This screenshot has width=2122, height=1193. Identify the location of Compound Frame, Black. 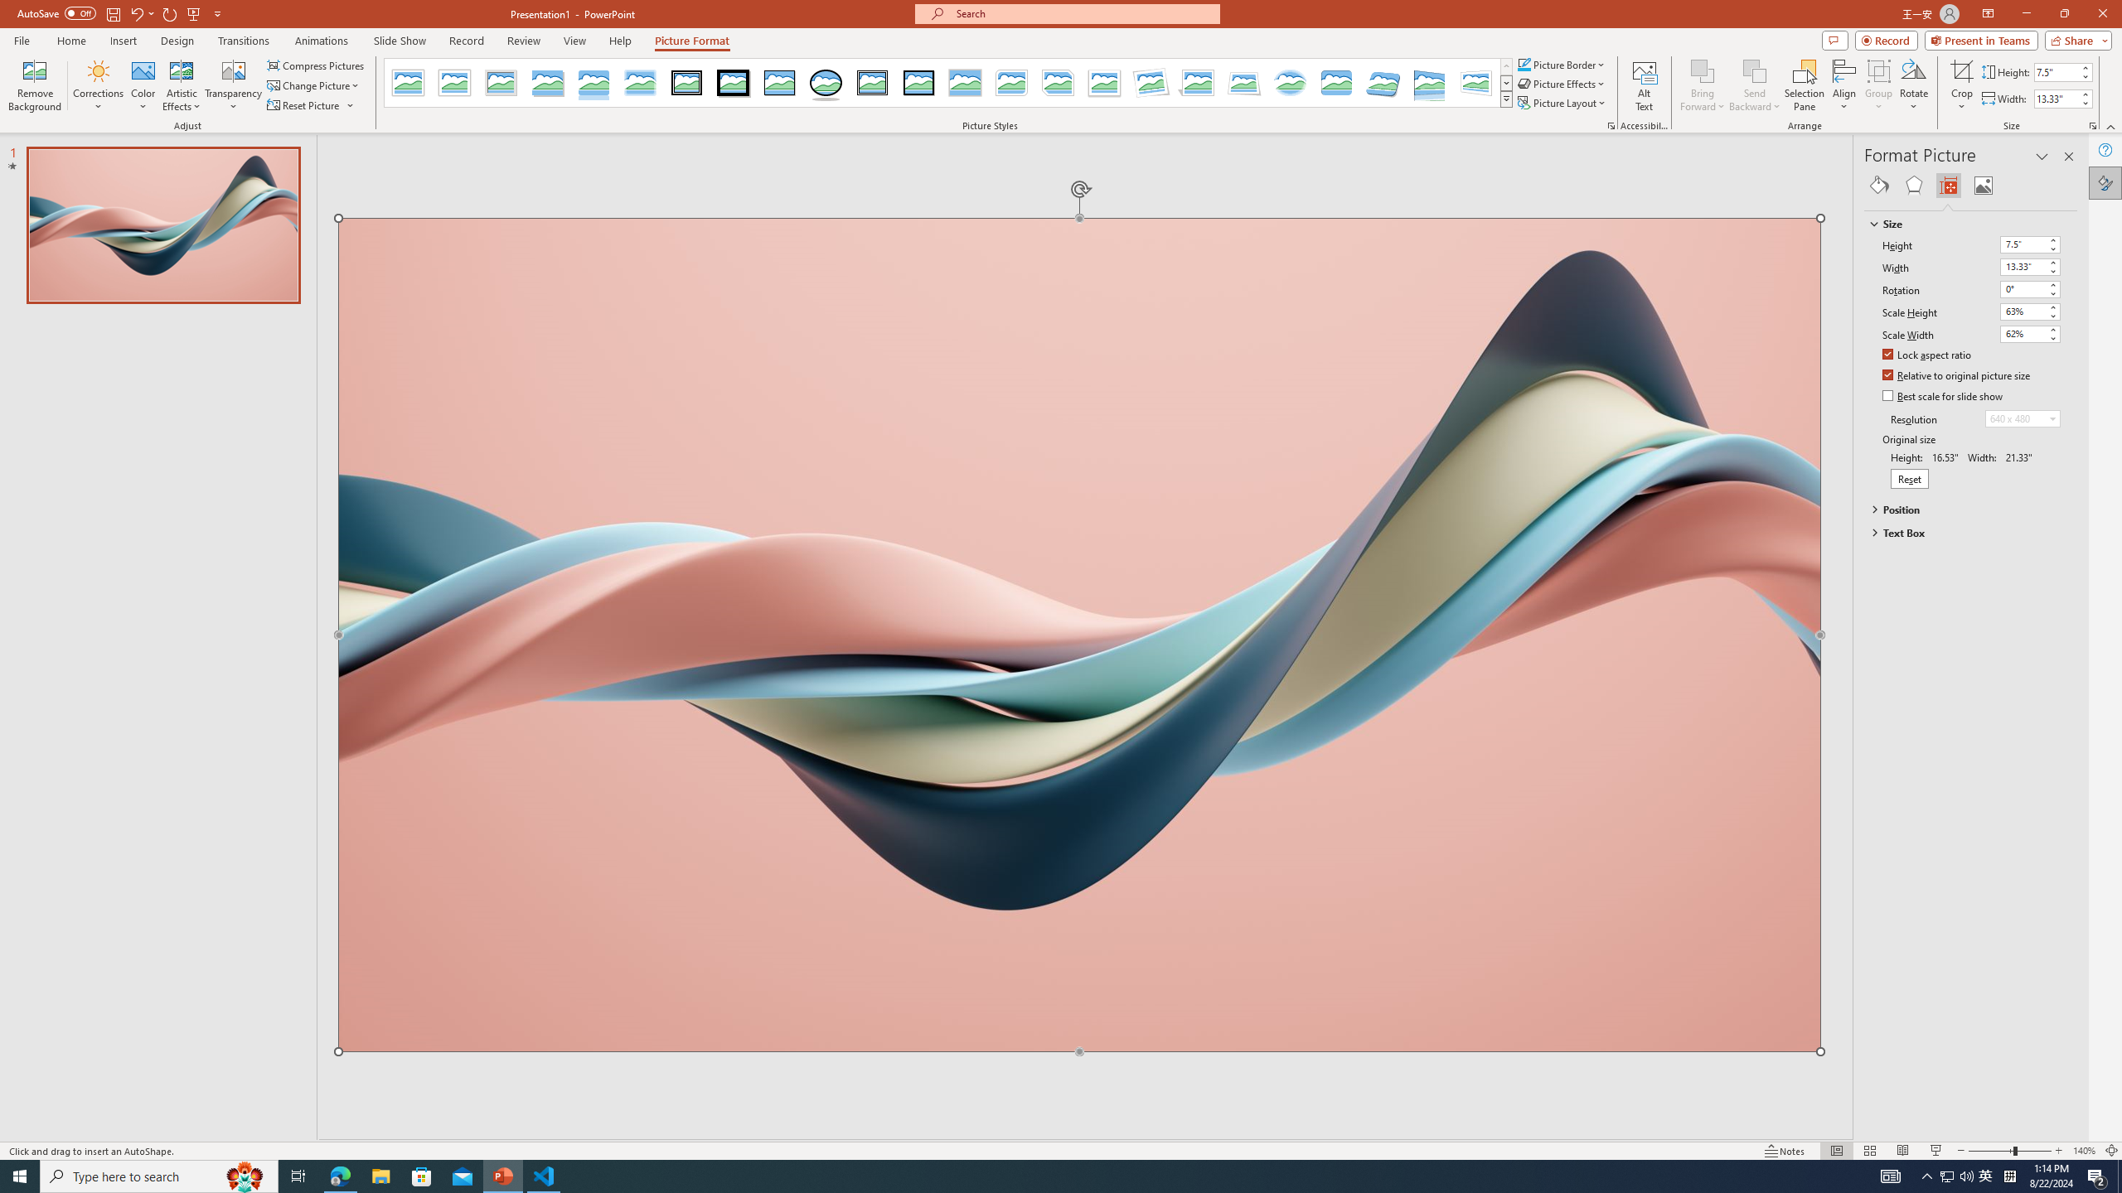
(872, 83).